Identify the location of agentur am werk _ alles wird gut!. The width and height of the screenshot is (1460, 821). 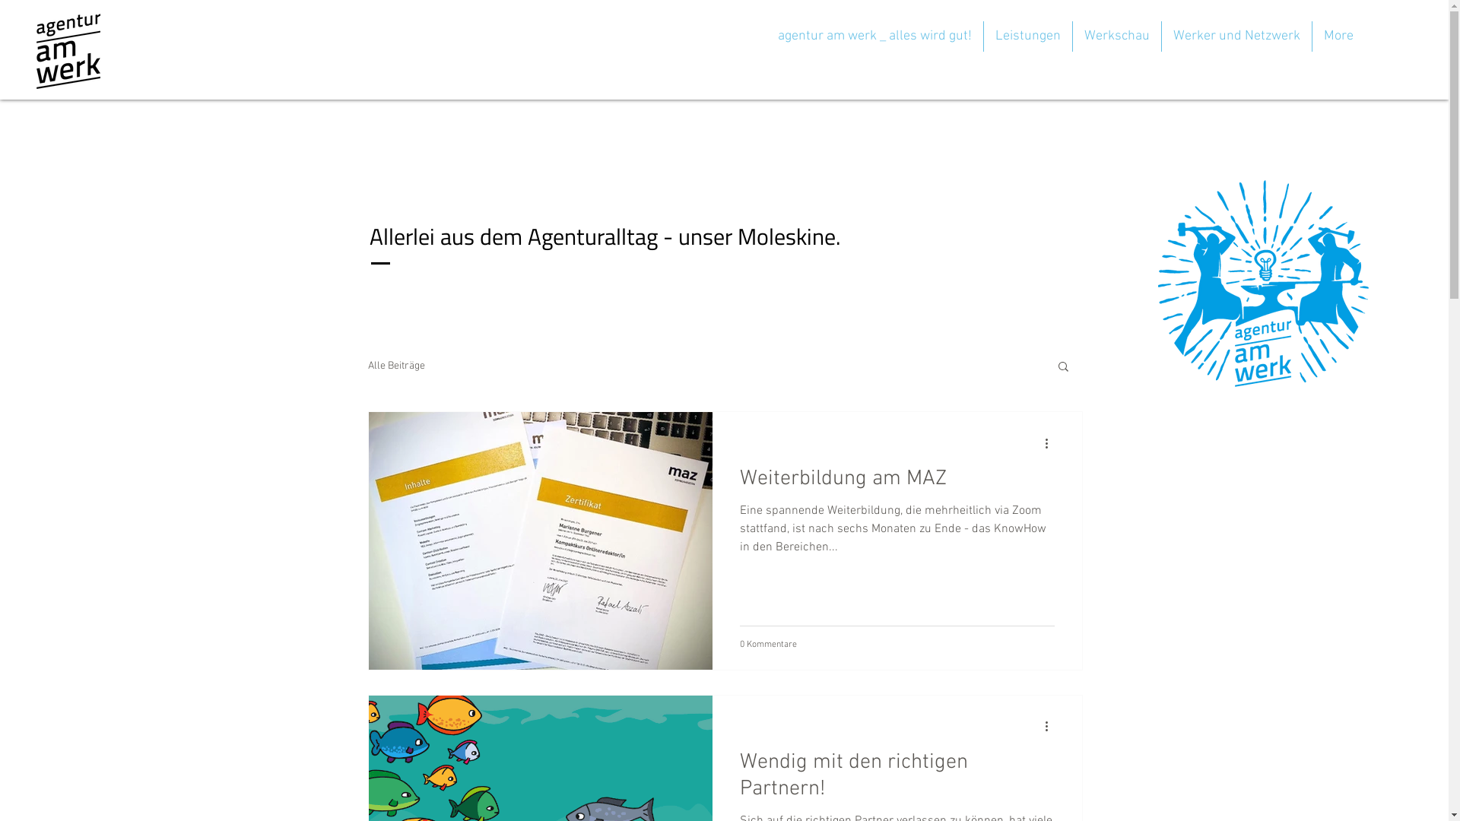
(874, 36).